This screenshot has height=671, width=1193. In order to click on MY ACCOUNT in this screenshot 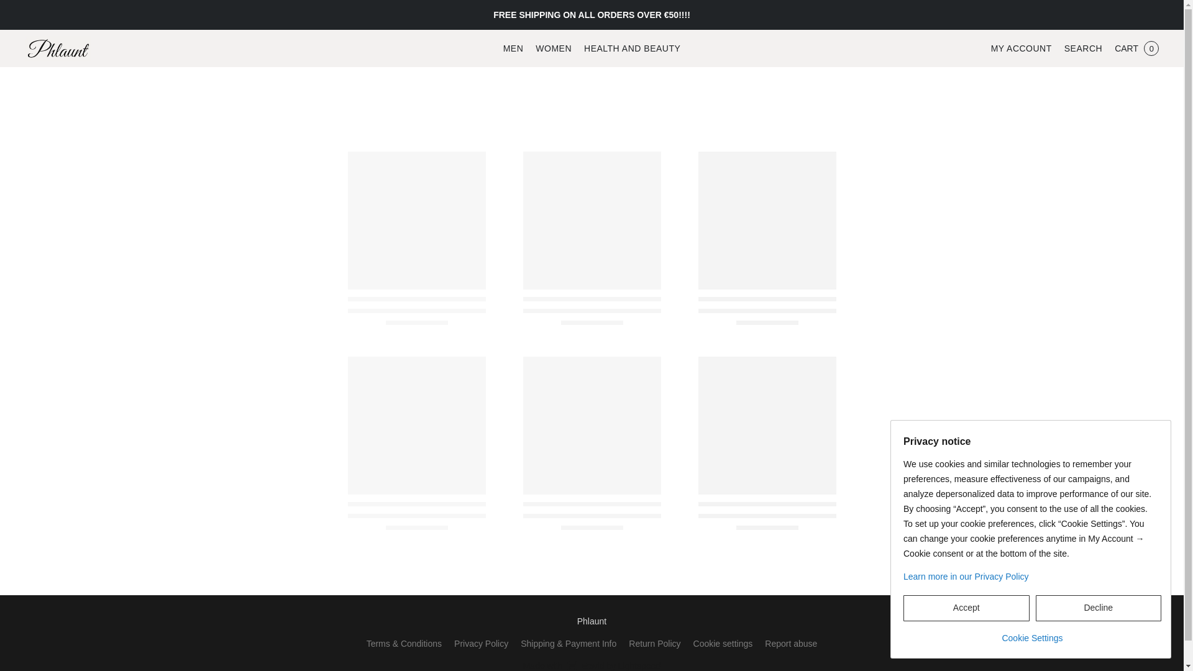, I will do `click(1022, 48)`.